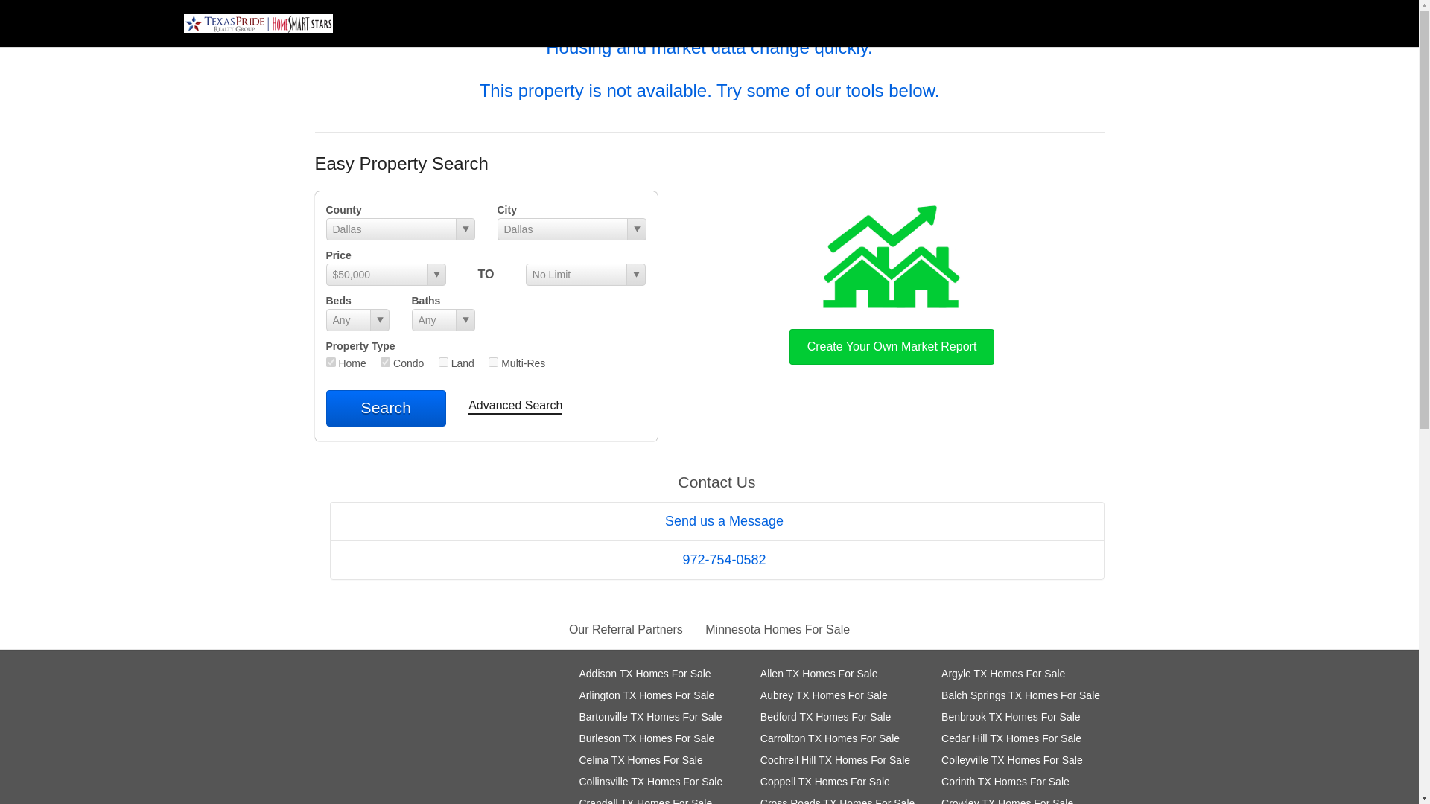 The height and width of the screenshot is (804, 1430). I want to click on 972-754-0582, so click(716, 560).